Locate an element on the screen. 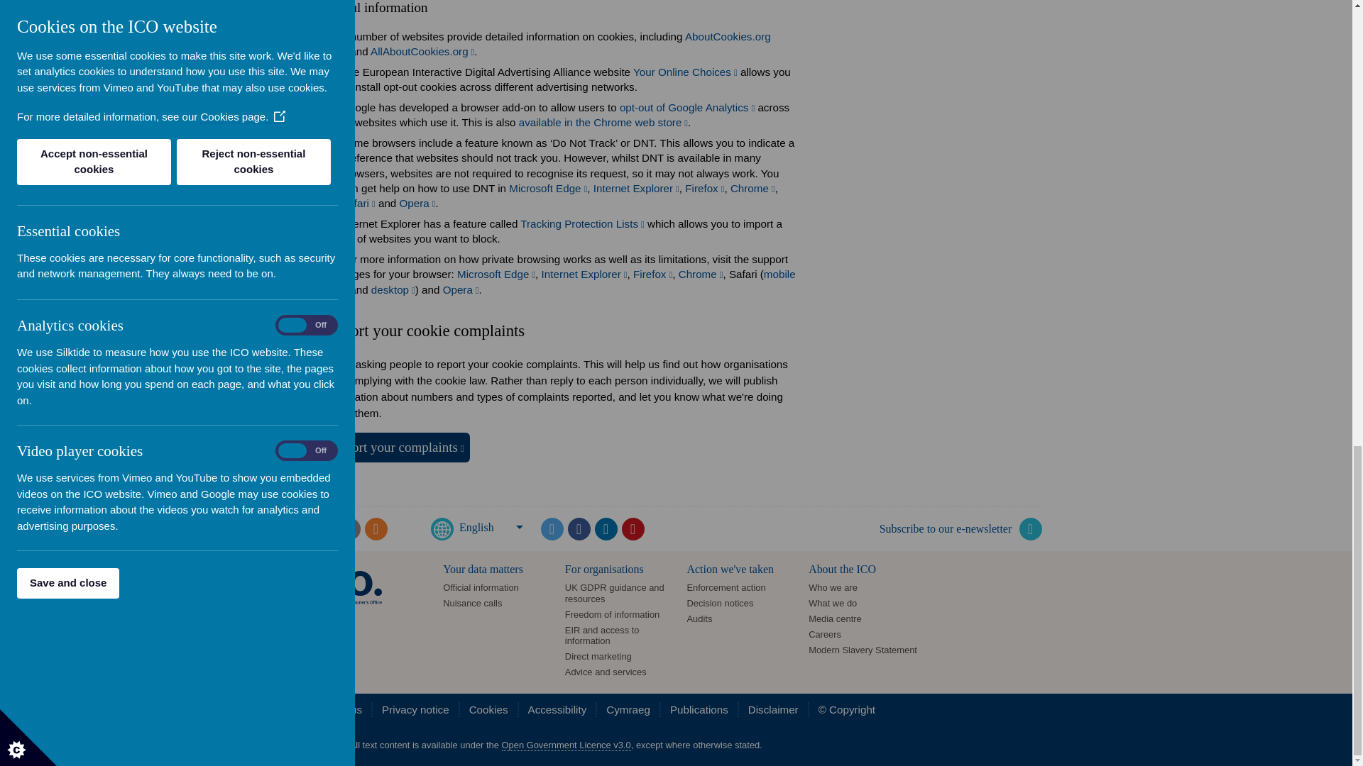 The height and width of the screenshot is (766, 1363). Turn "Do Not Track" on or off is located at coordinates (752, 189).